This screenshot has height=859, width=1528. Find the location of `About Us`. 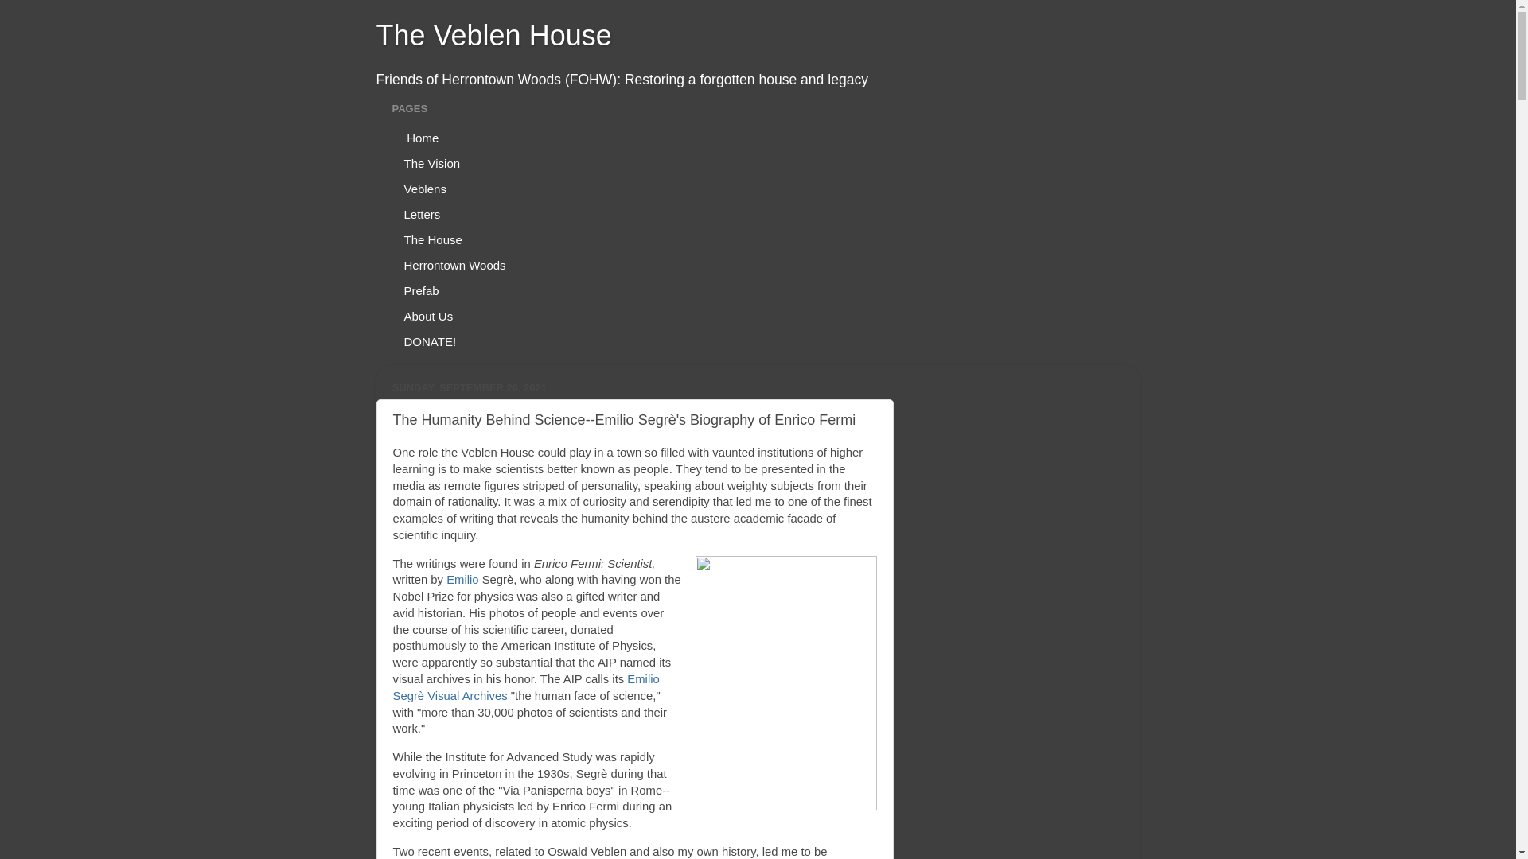

About Us is located at coordinates (428, 315).